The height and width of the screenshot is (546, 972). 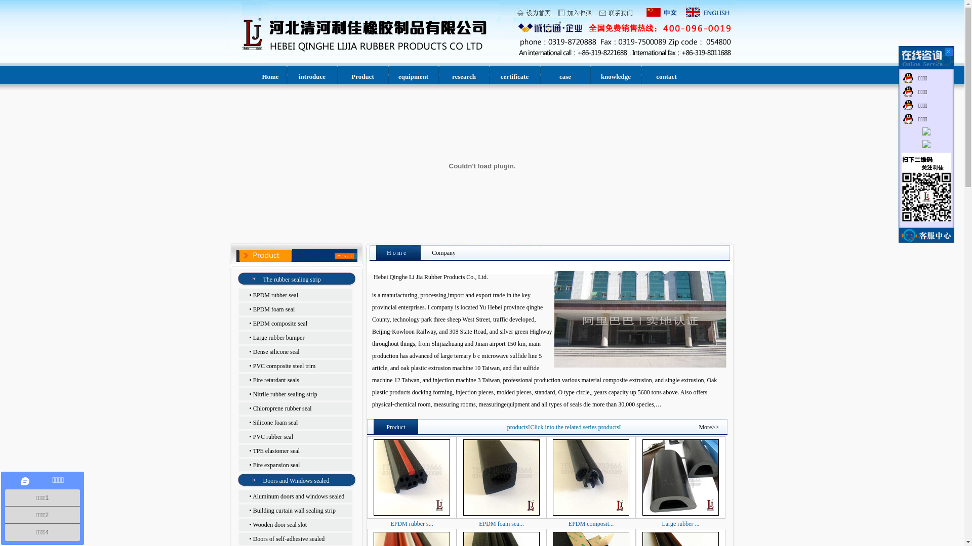 What do you see at coordinates (680, 524) in the screenshot?
I see `Large rubber ...` at bounding box center [680, 524].